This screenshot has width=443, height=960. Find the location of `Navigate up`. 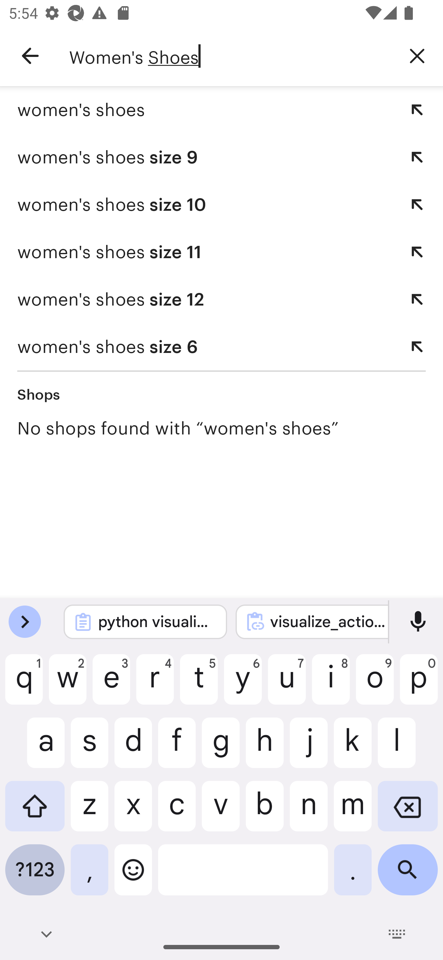

Navigate up is located at coordinates (30, 56).